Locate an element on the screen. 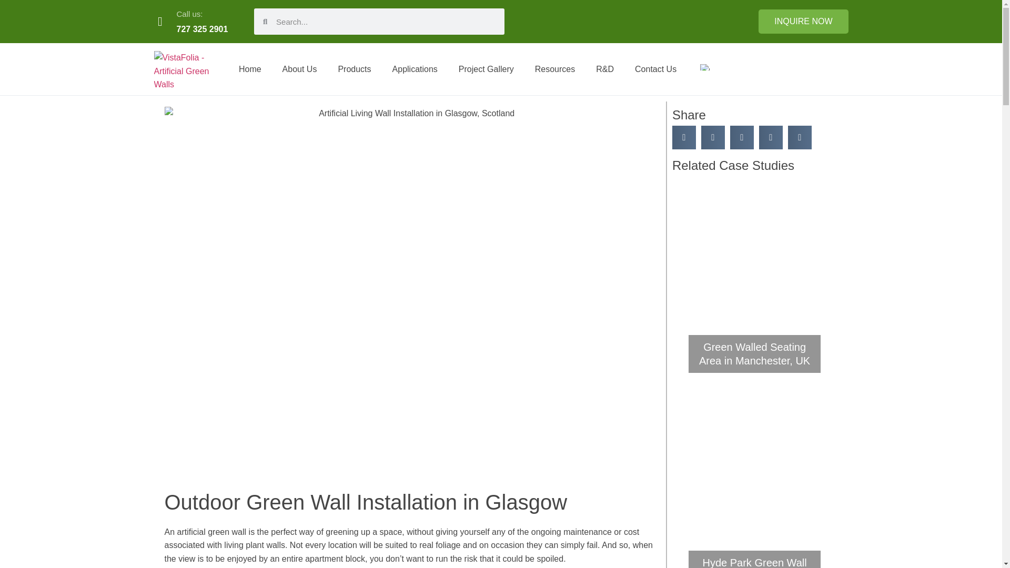  About Us is located at coordinates (299, 69).